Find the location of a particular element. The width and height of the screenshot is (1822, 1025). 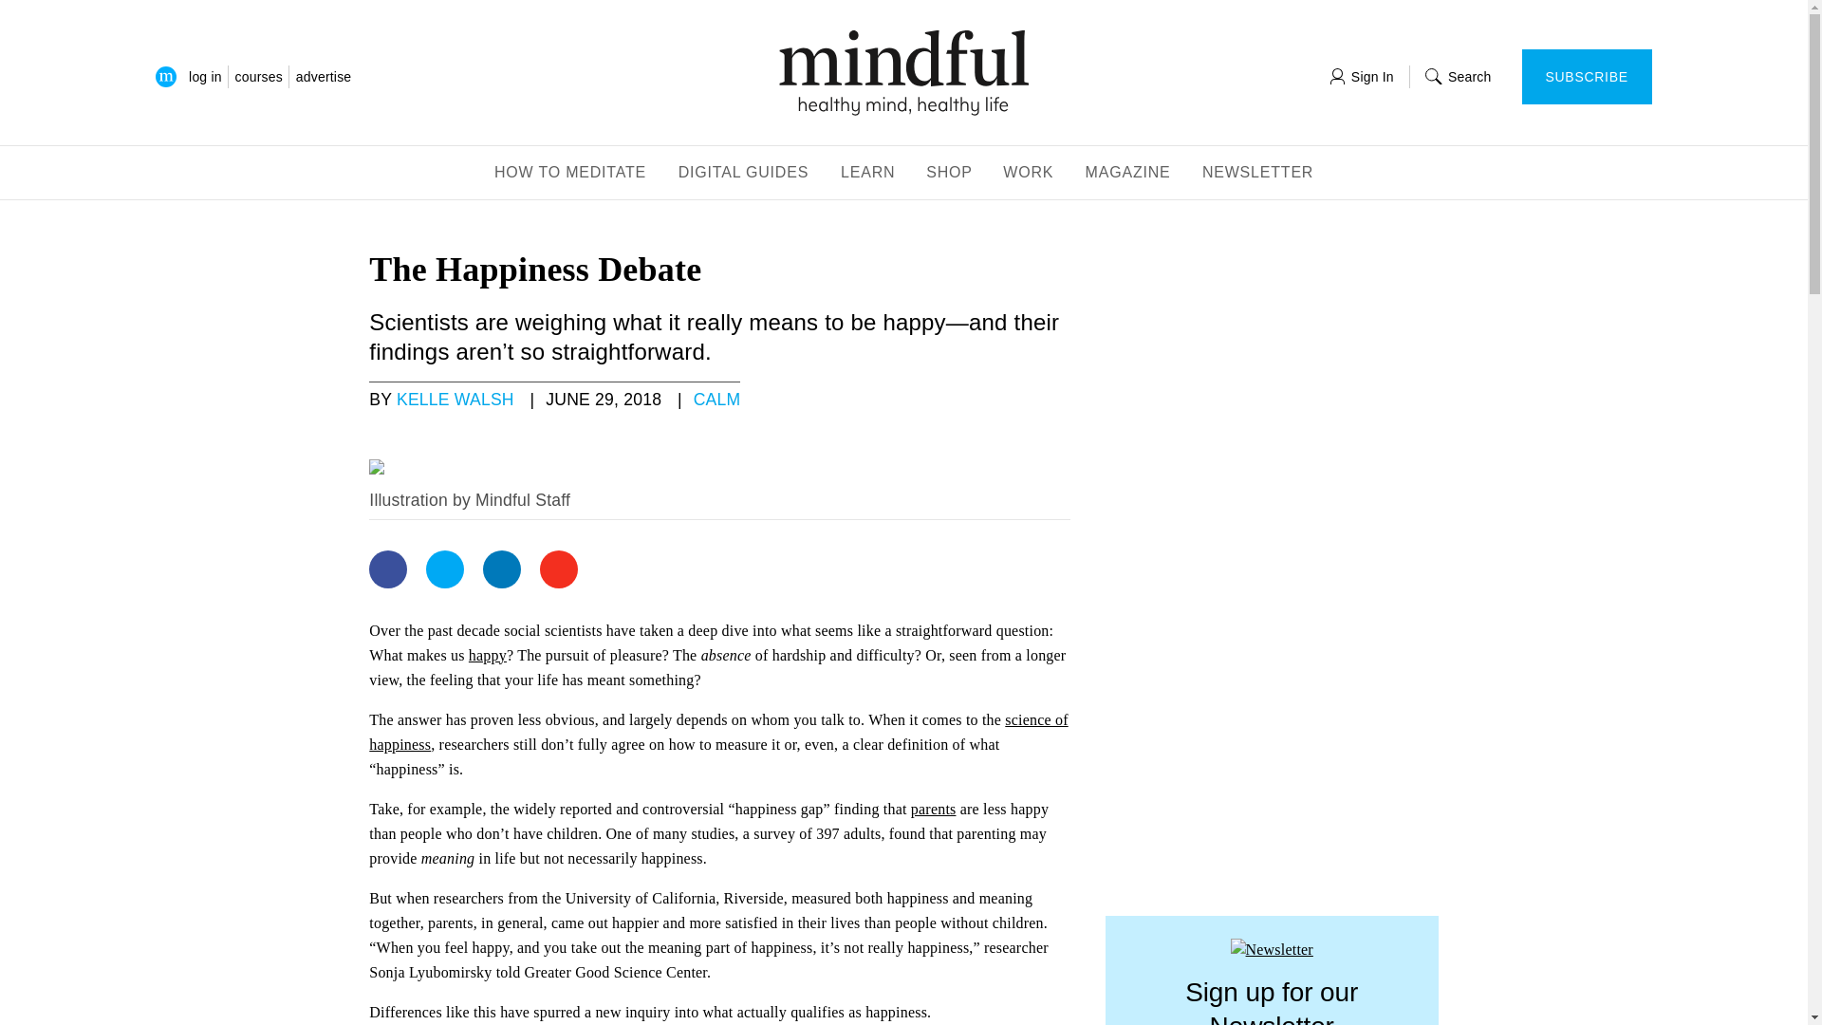

log in is located at coordinates (205, 76).